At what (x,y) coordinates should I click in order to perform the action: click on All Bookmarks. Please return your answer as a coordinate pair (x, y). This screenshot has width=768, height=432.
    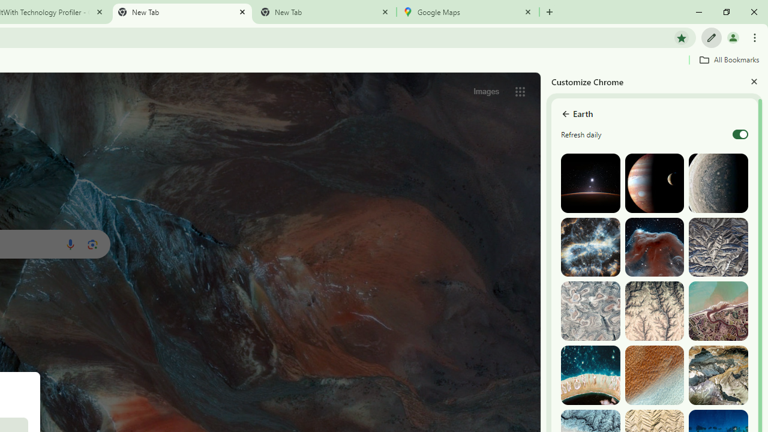
    Looking at the image, I should click on (729, 59).